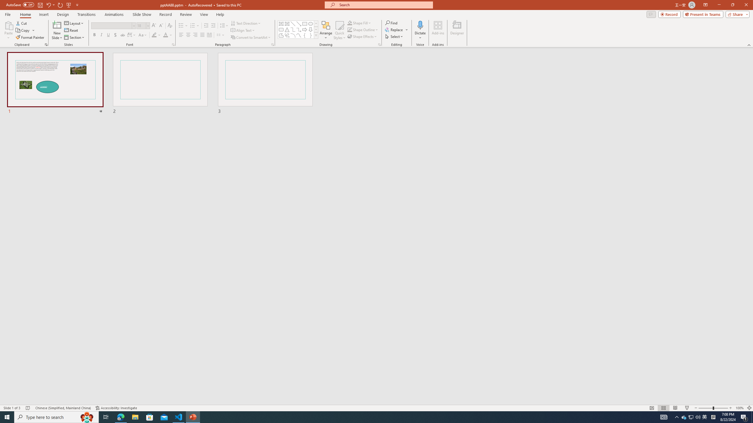 This screenshot has width=753, height=423. What do you see at coordinates (349, 23) in the screenshot?
I see `Shape Fill Aqua, Accent 2` at bounding box center [349, 23].